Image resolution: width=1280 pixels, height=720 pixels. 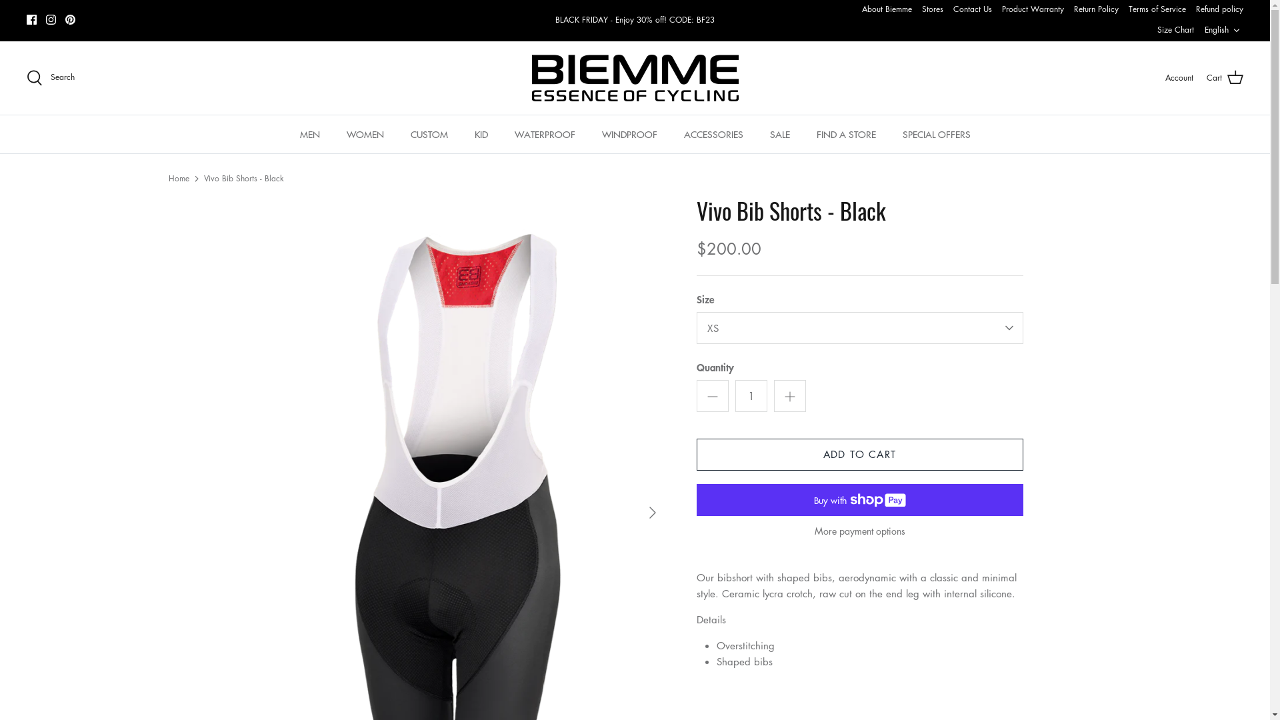 What do you see at coordinates (32, 20) in the screenshot?
I see `Facebook` at bounding box center [32, 20].